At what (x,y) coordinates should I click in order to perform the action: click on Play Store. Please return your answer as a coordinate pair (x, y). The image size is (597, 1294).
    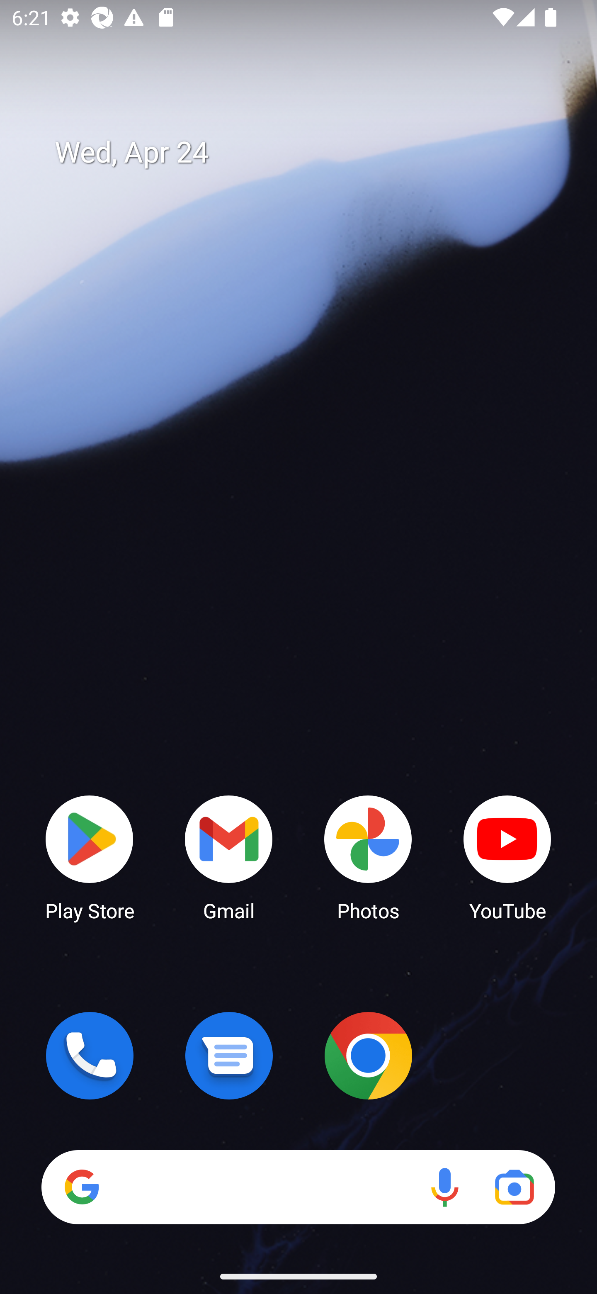
    Looking at the image, I should click on (90, 857).